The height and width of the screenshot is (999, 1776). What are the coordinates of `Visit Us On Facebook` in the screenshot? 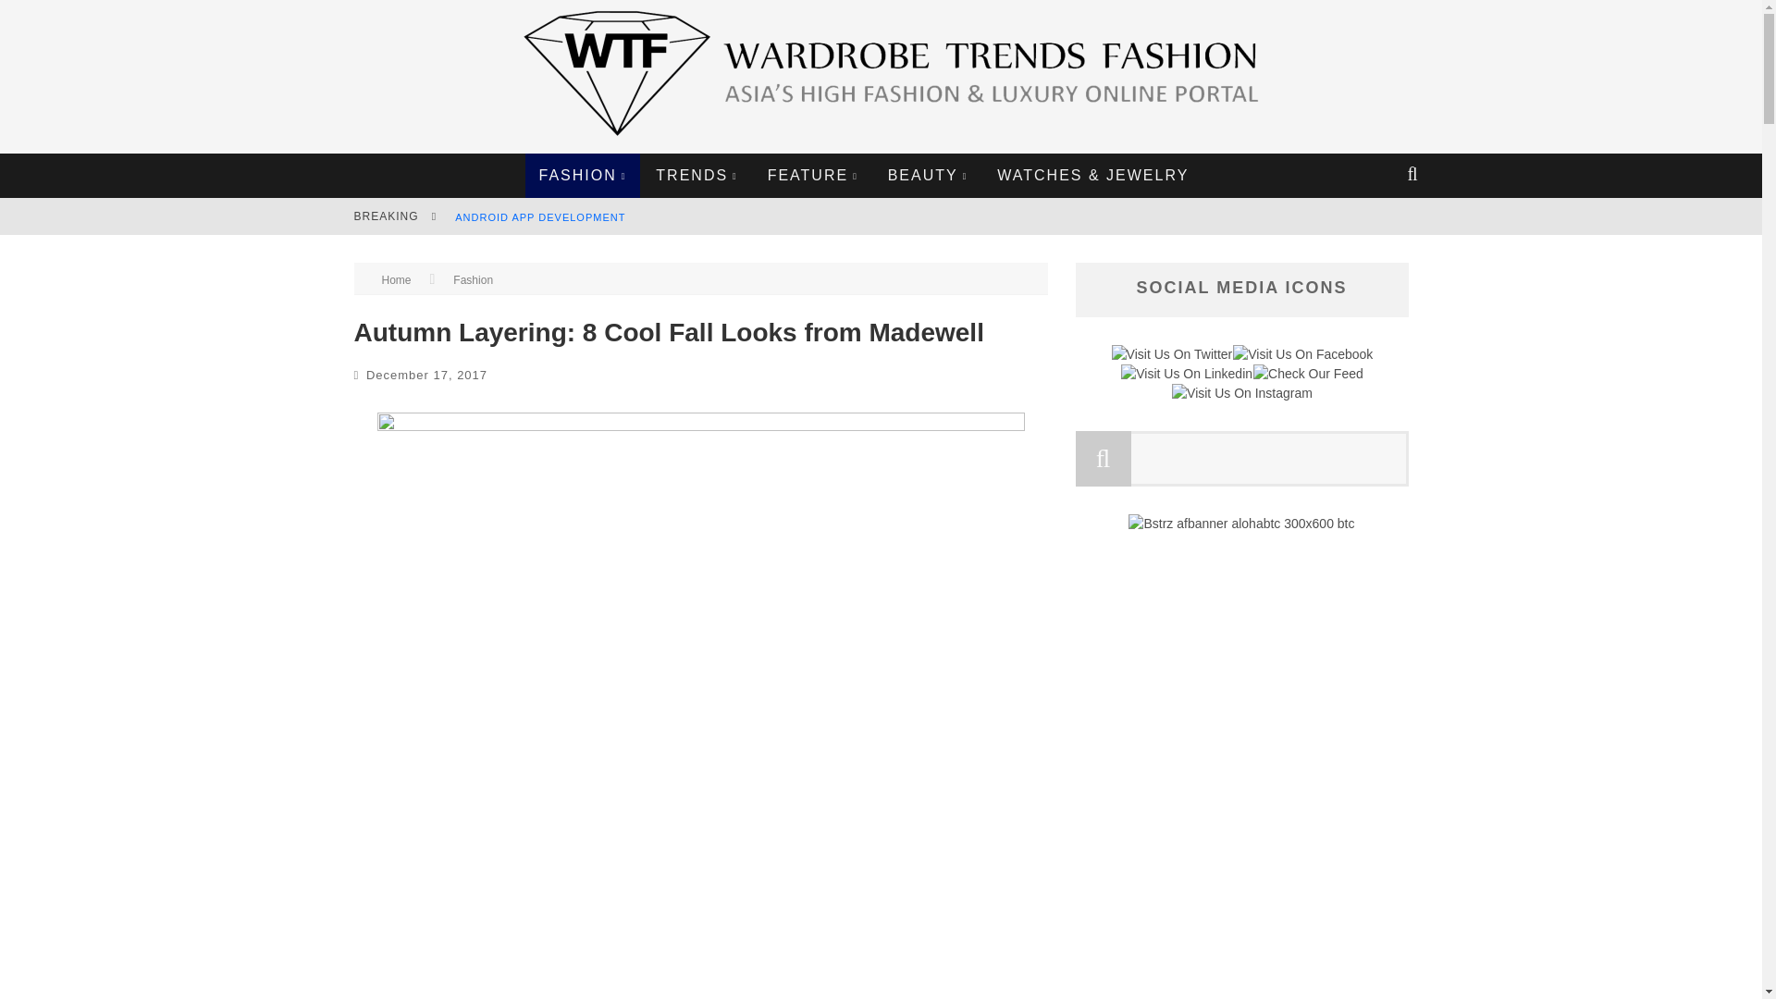 It's located at (1302, 353).